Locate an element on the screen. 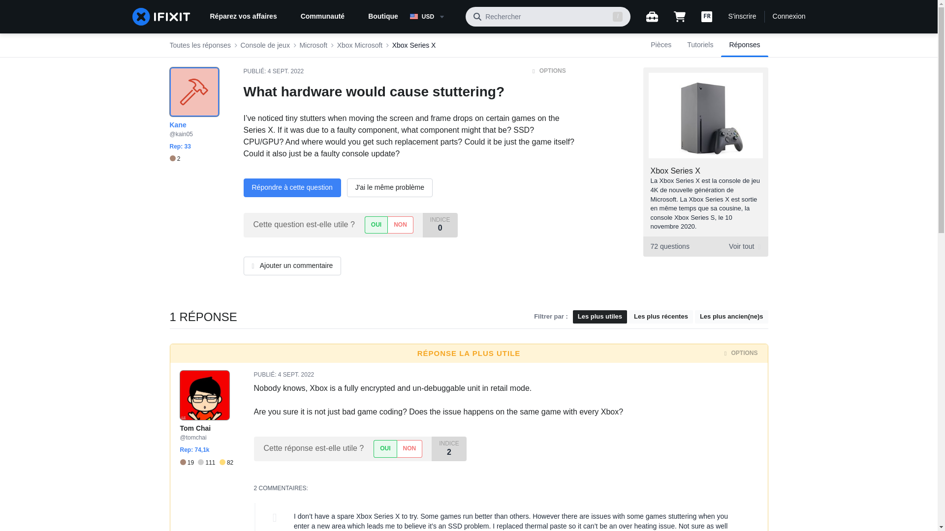 This screenshot has width=945, height=531. Xbox Series X is located at coordinates (285, 71).